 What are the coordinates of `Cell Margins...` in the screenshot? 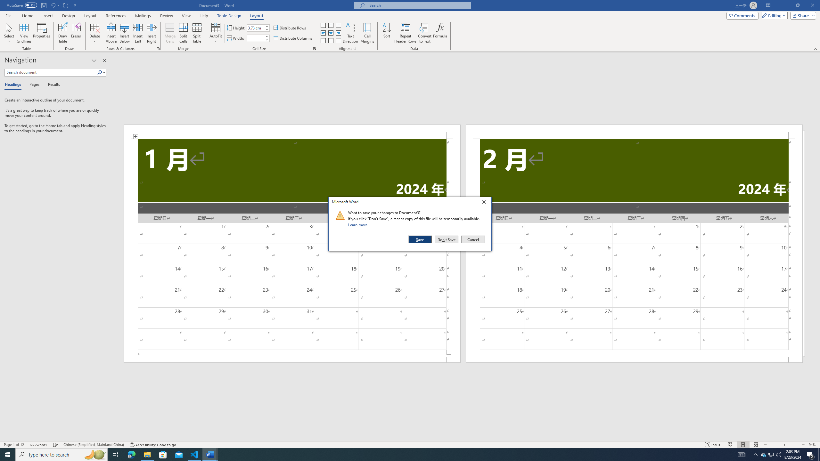 It's located at (367, 33).